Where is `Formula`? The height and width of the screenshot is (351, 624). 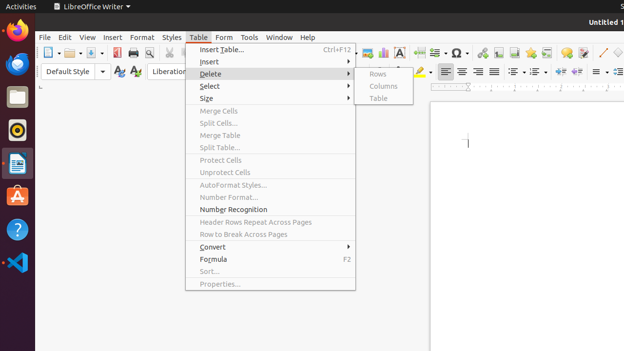
Formula is located at coordinates (271, 259).